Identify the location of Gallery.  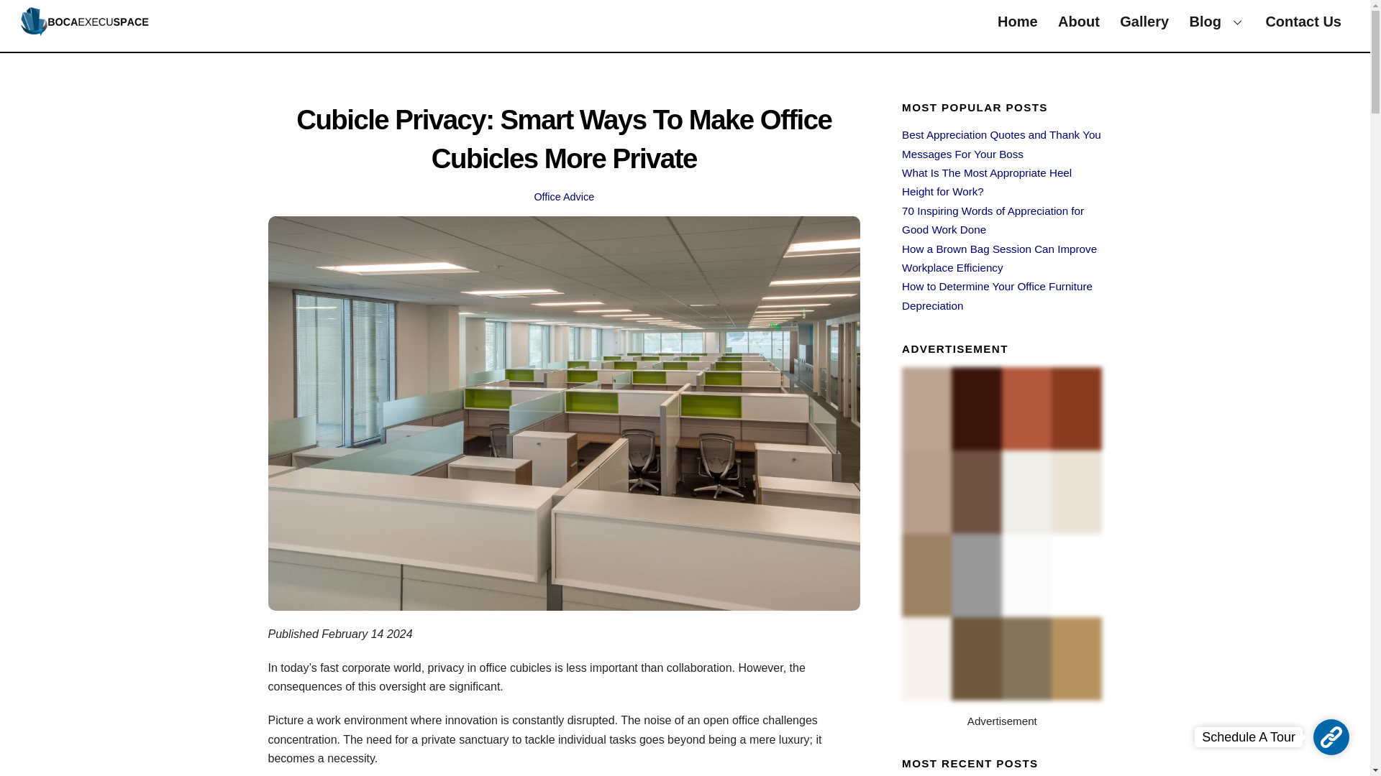
(563, 196).